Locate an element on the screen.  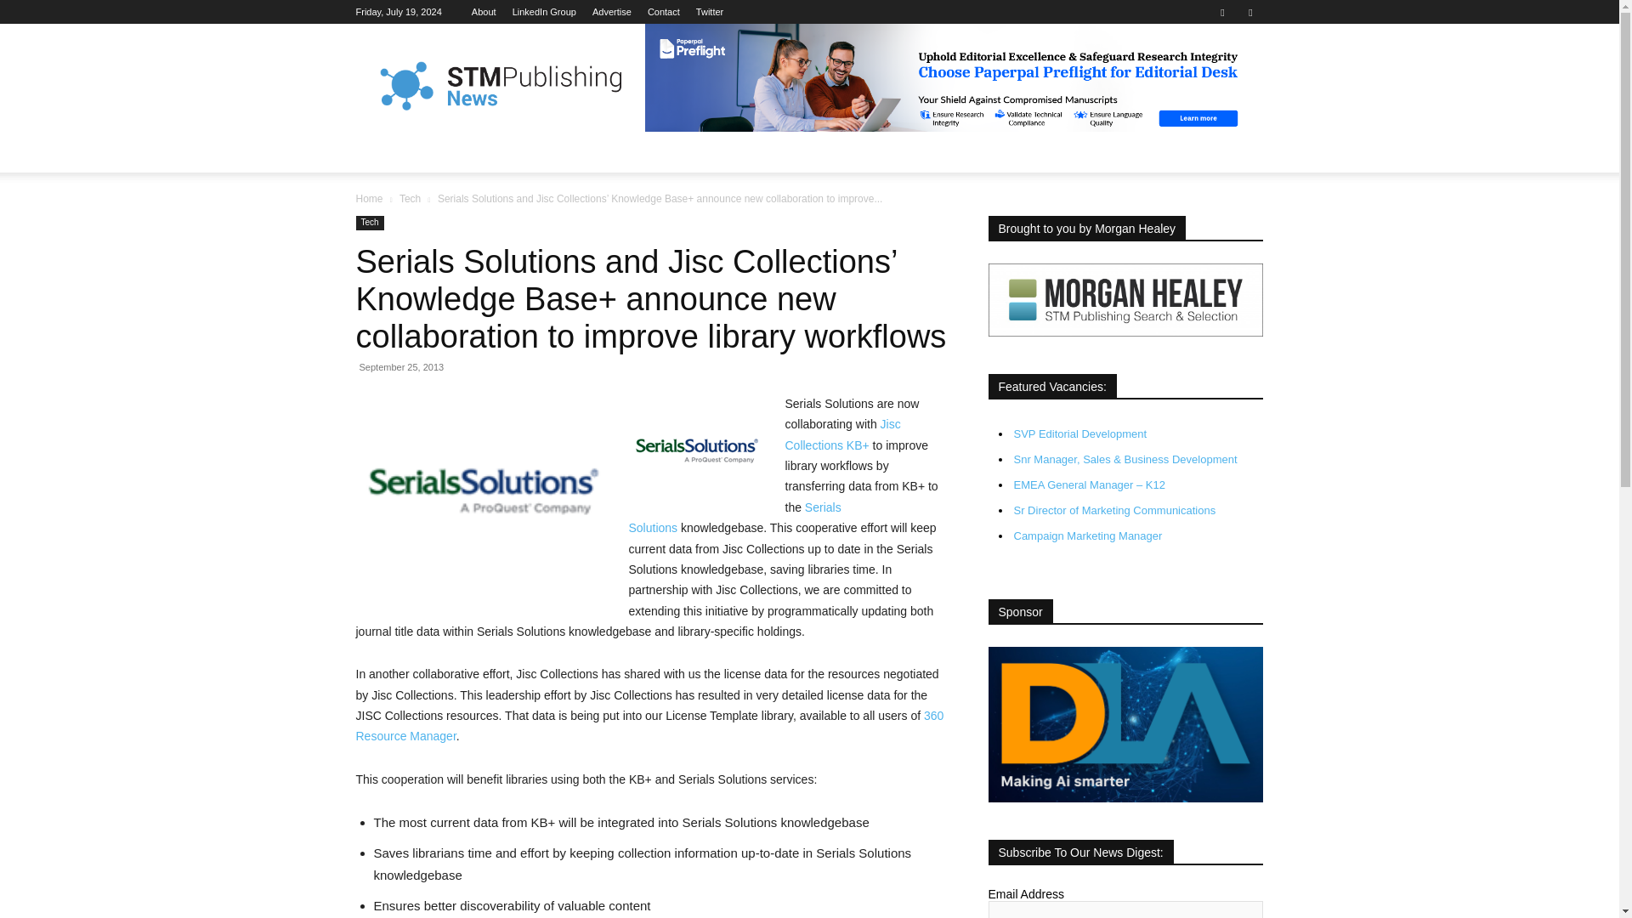
Linkedin is located at coordinates (1222, 12).